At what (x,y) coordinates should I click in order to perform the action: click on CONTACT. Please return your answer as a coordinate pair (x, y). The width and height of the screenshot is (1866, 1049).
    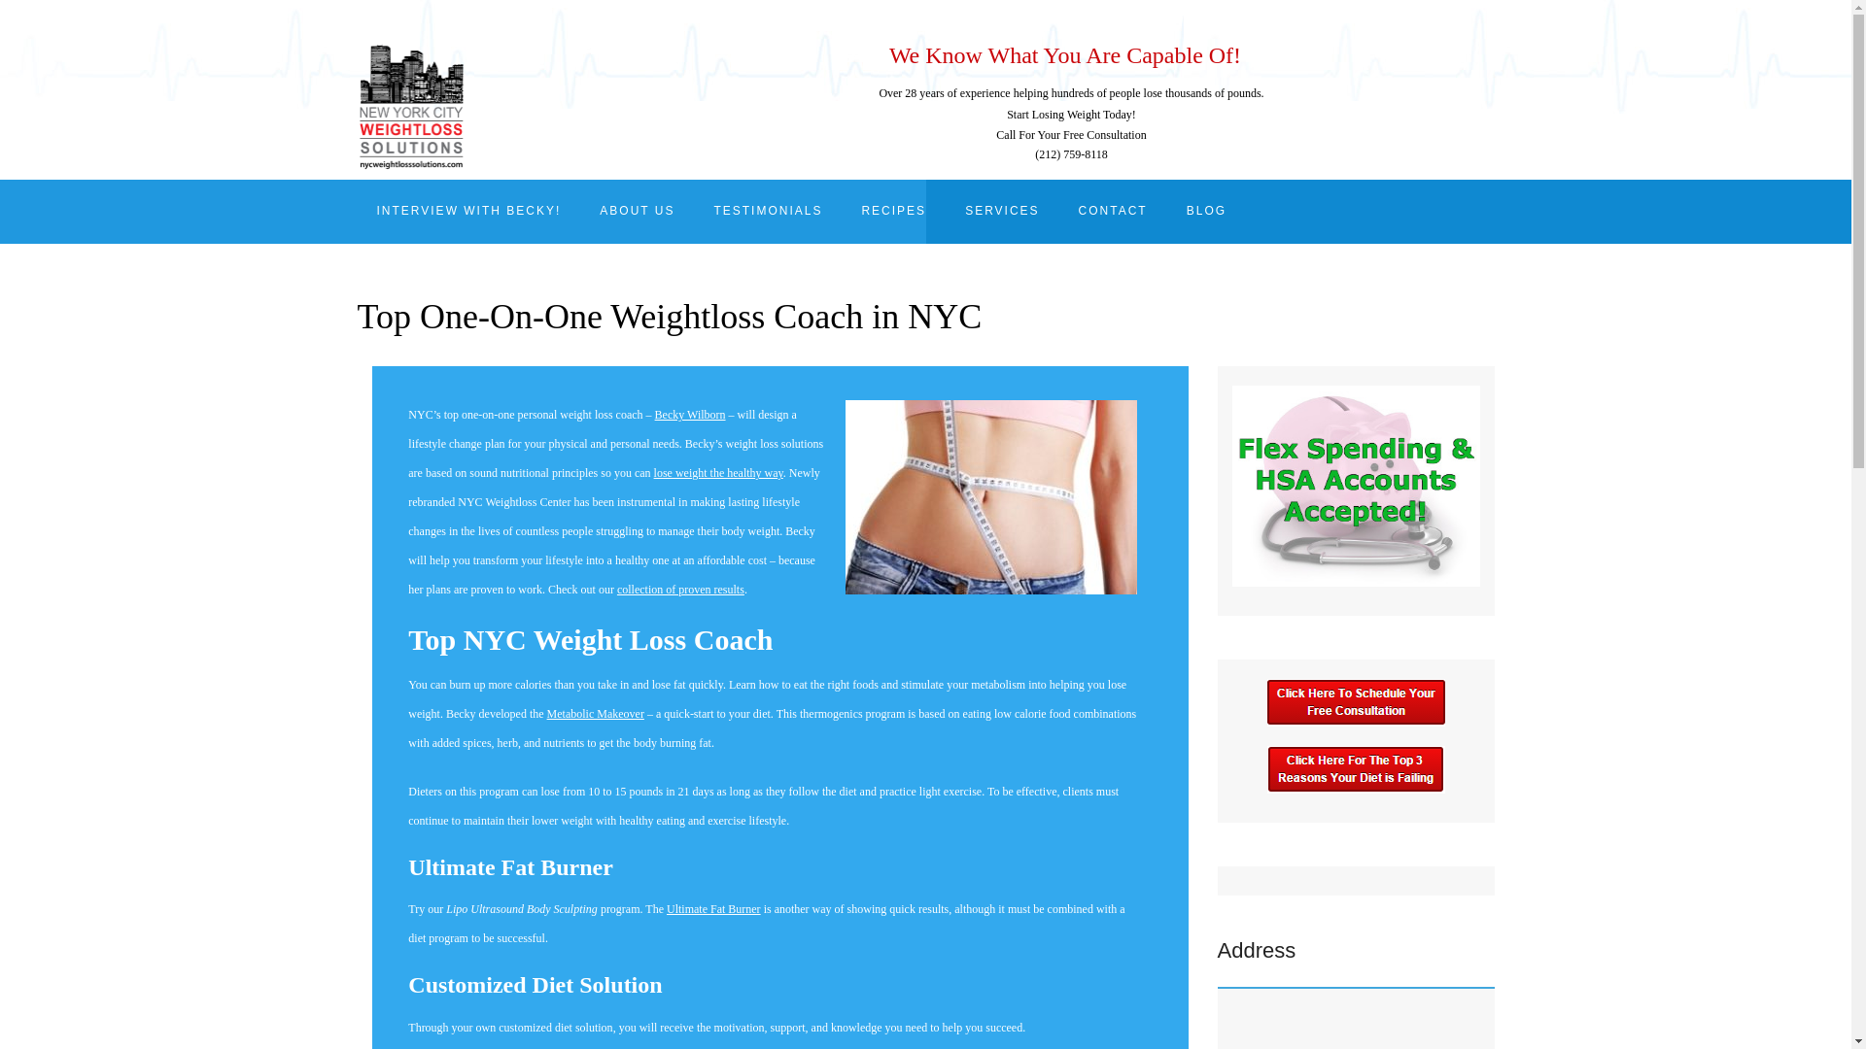
    Looking at the image, I should click on (1114, 211).